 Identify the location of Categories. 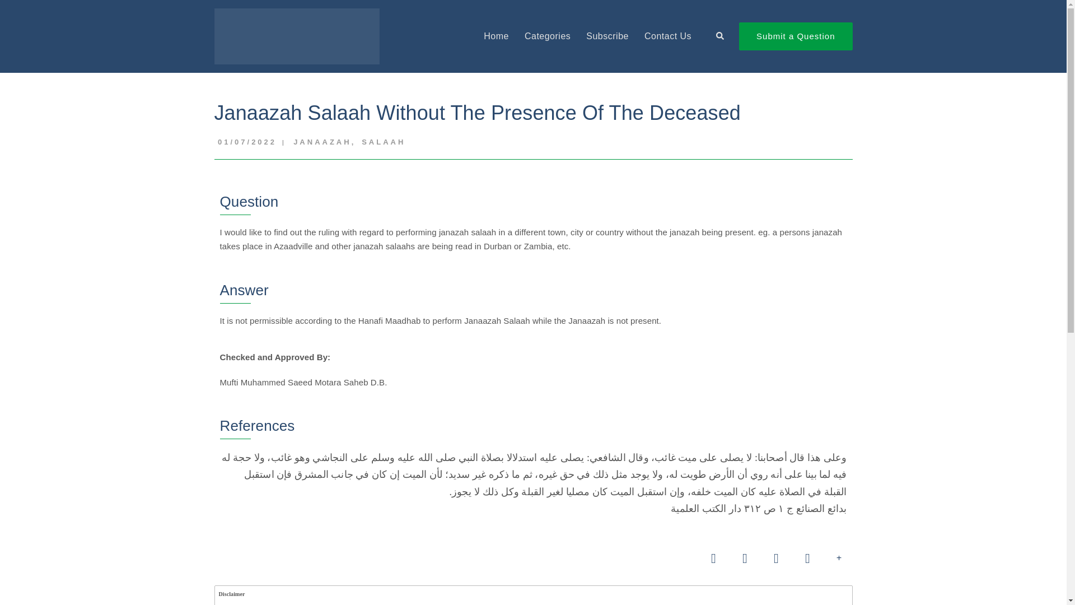
(548, 36).